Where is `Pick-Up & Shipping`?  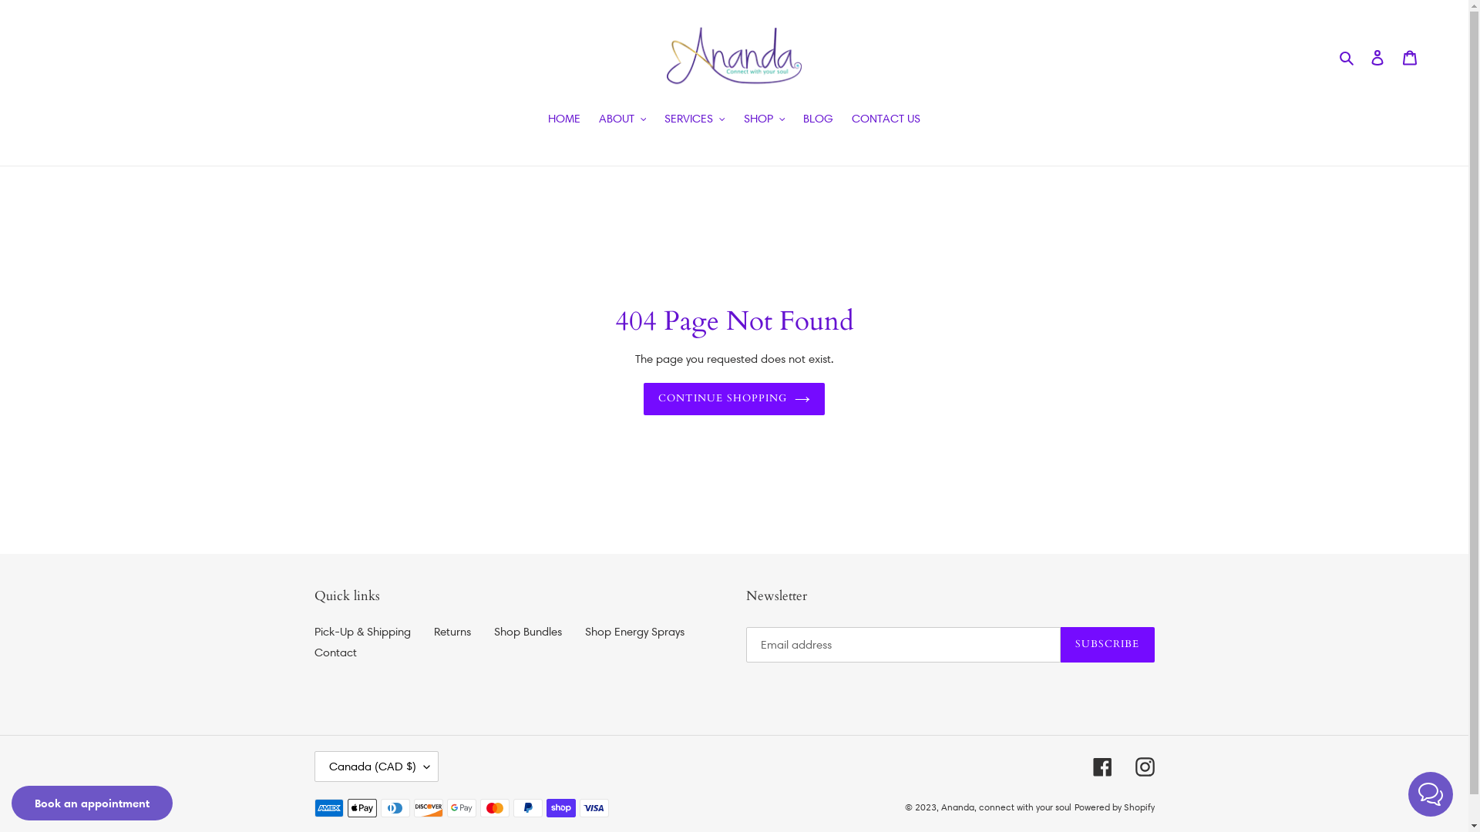
Pick-Up & Shipping is located at coordinates (362, 632).